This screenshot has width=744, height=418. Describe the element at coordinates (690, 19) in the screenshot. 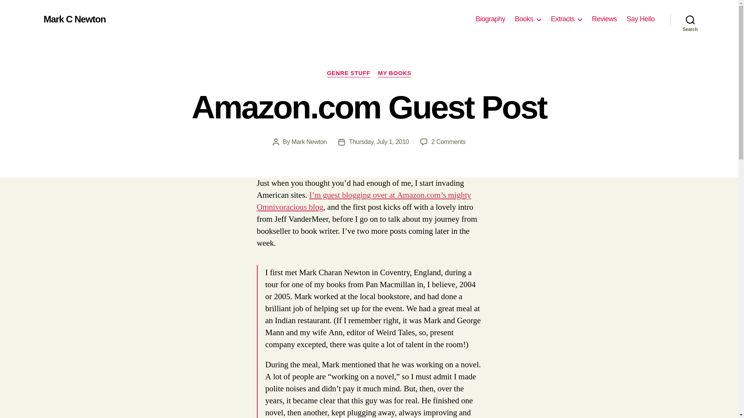

I see `Search` at that location.